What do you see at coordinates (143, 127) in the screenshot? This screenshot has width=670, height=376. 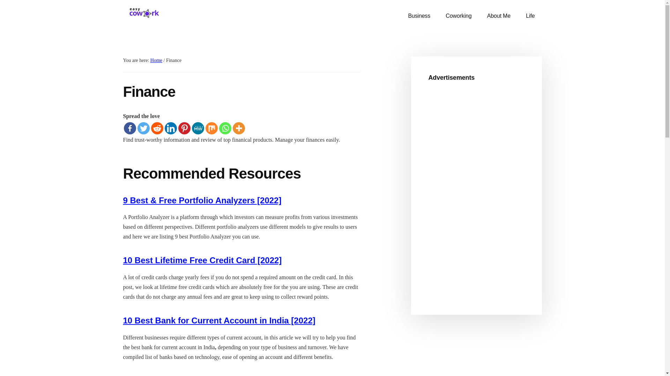 I see `Twitter` at bounding box center [143, 127].